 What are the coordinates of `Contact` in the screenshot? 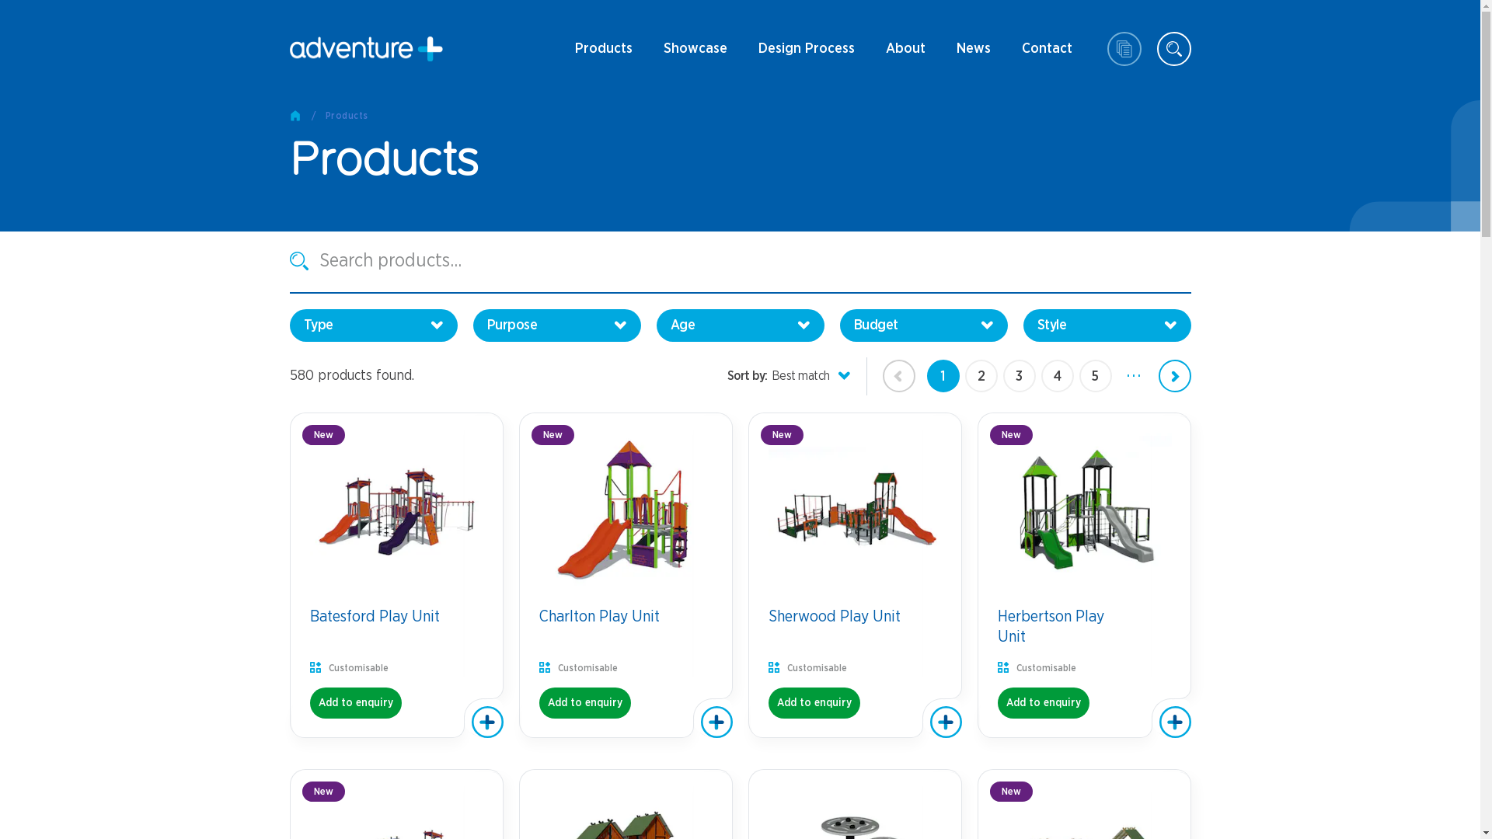 It's located at (1046, 50).